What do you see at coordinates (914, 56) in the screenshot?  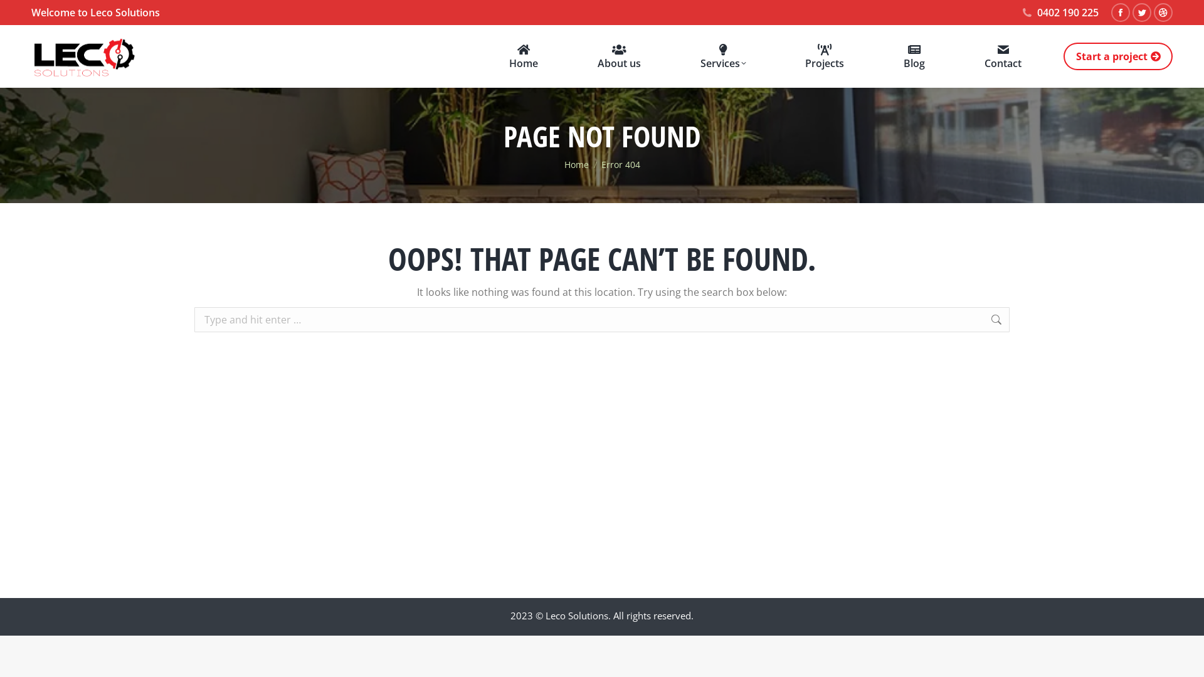 I see `Blog` at bounding box center [914, 56].